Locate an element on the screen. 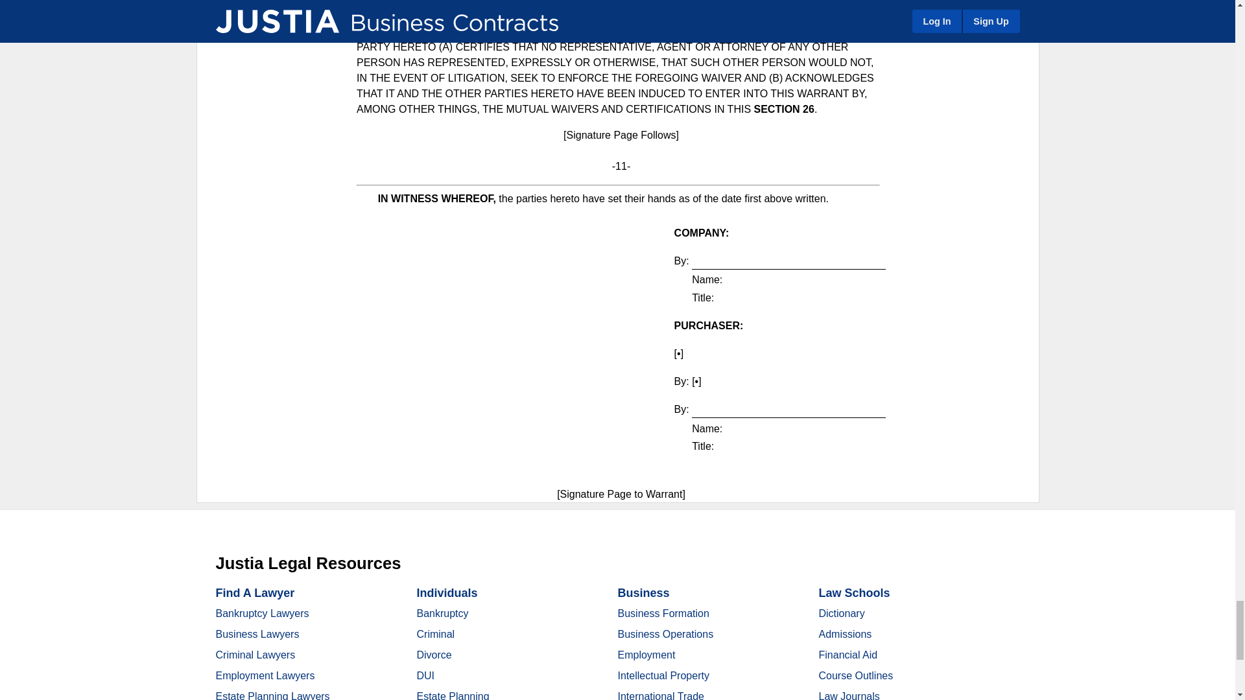 This screenshot has height=700, width=1245. Find A Lawyer is located at coordinates (254, 592).